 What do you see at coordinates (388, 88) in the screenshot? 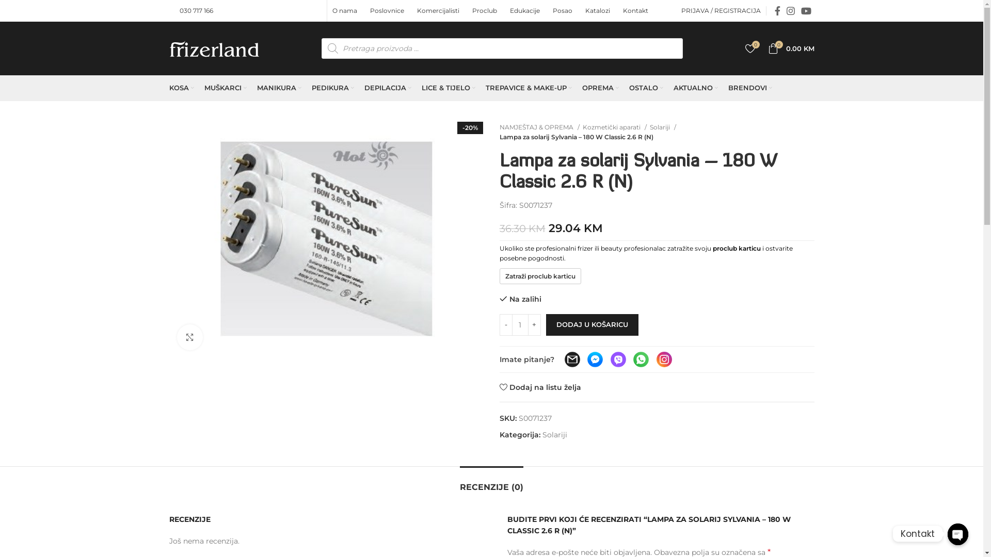
I see `DEPILACIJA` at bounding box center [388, 88].